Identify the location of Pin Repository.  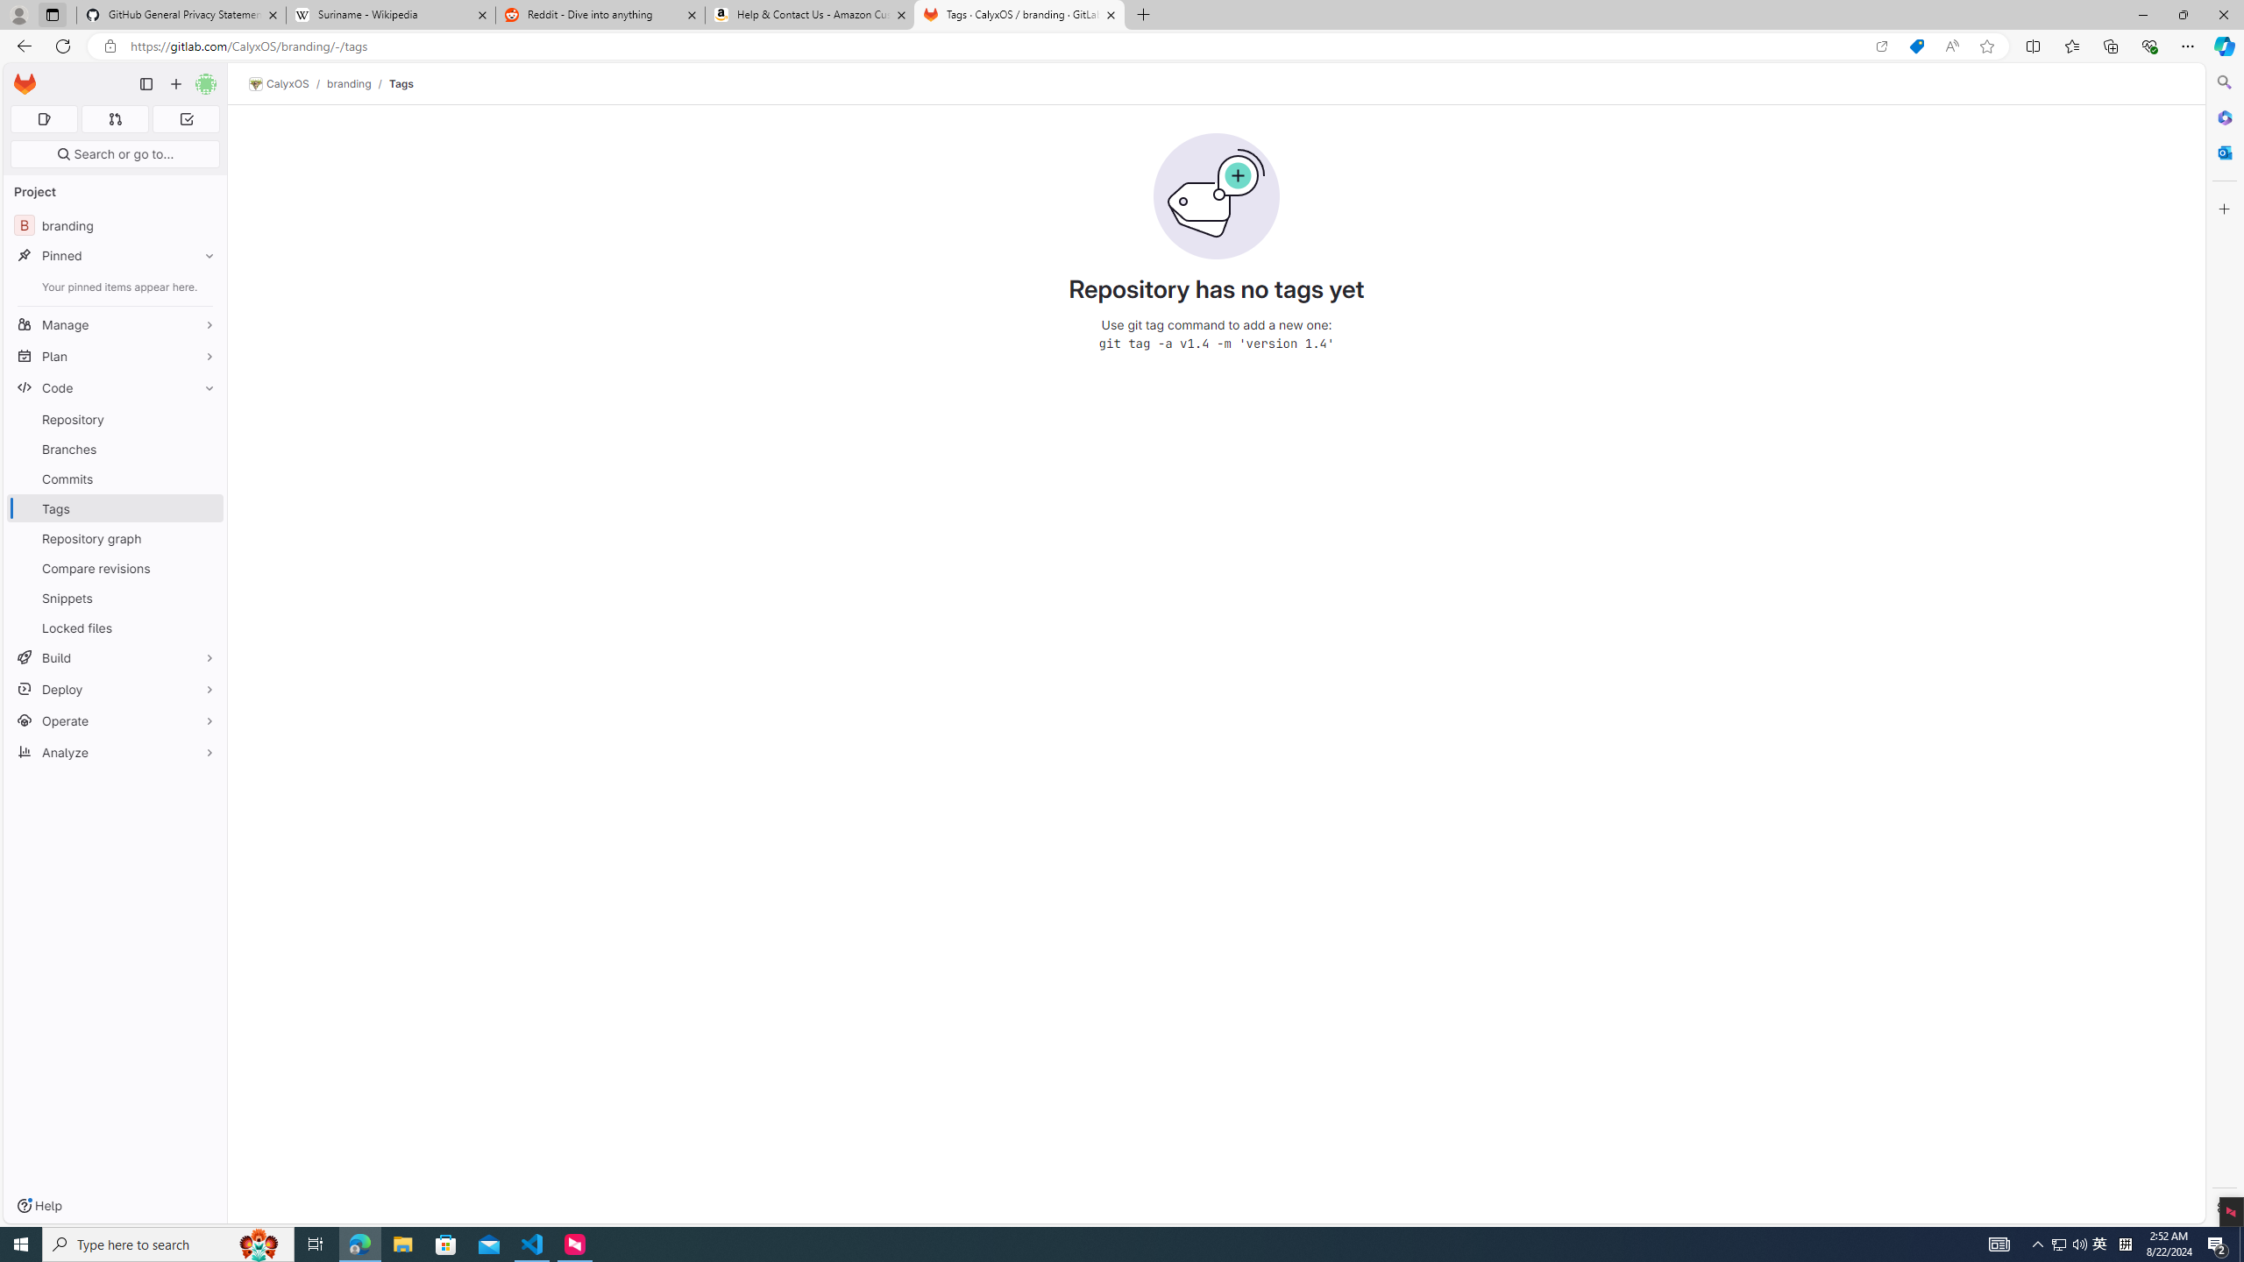
(205, 419).